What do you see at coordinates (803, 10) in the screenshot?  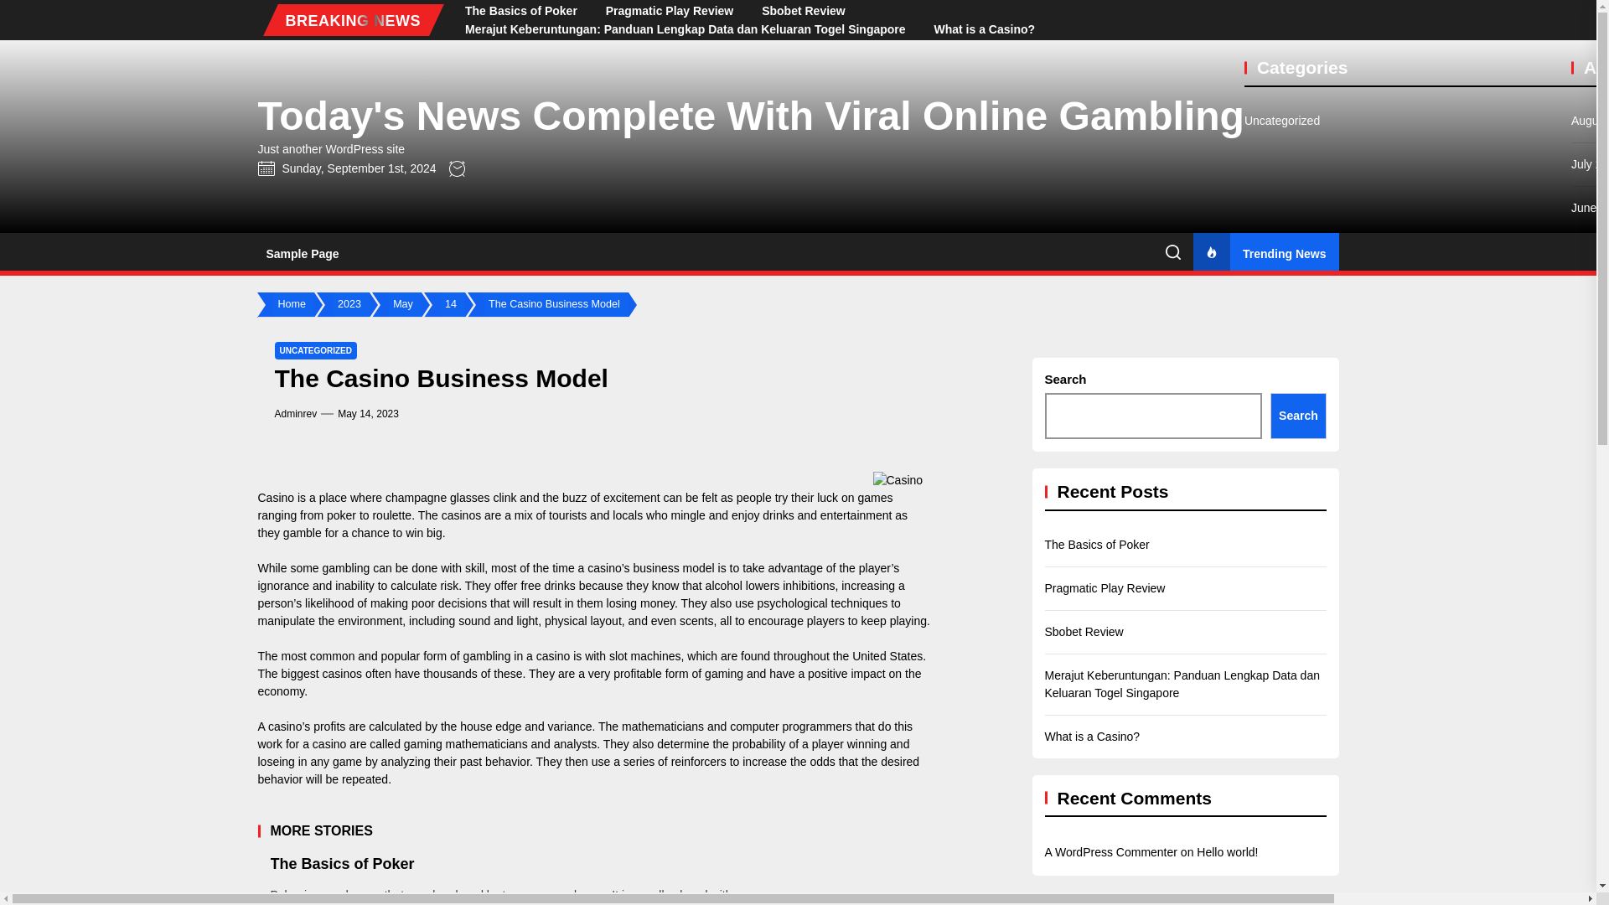 I see `Sbobet Review` at bounding box center [803, 10].